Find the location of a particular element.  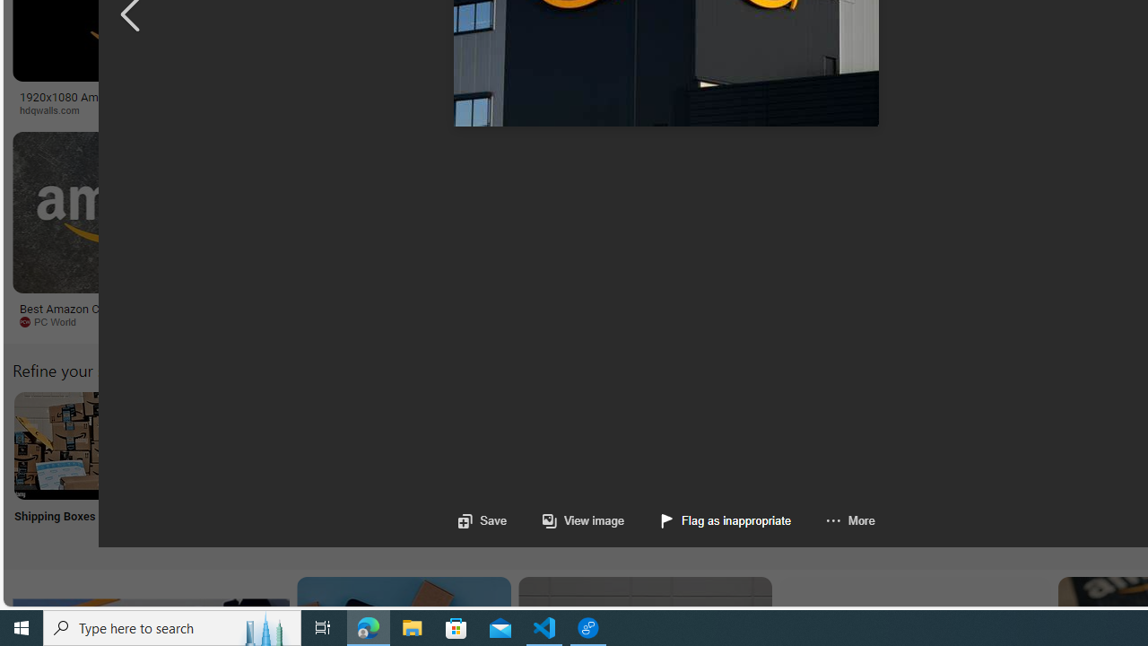

aiophotoz.com is located at coordinates (597, 322).